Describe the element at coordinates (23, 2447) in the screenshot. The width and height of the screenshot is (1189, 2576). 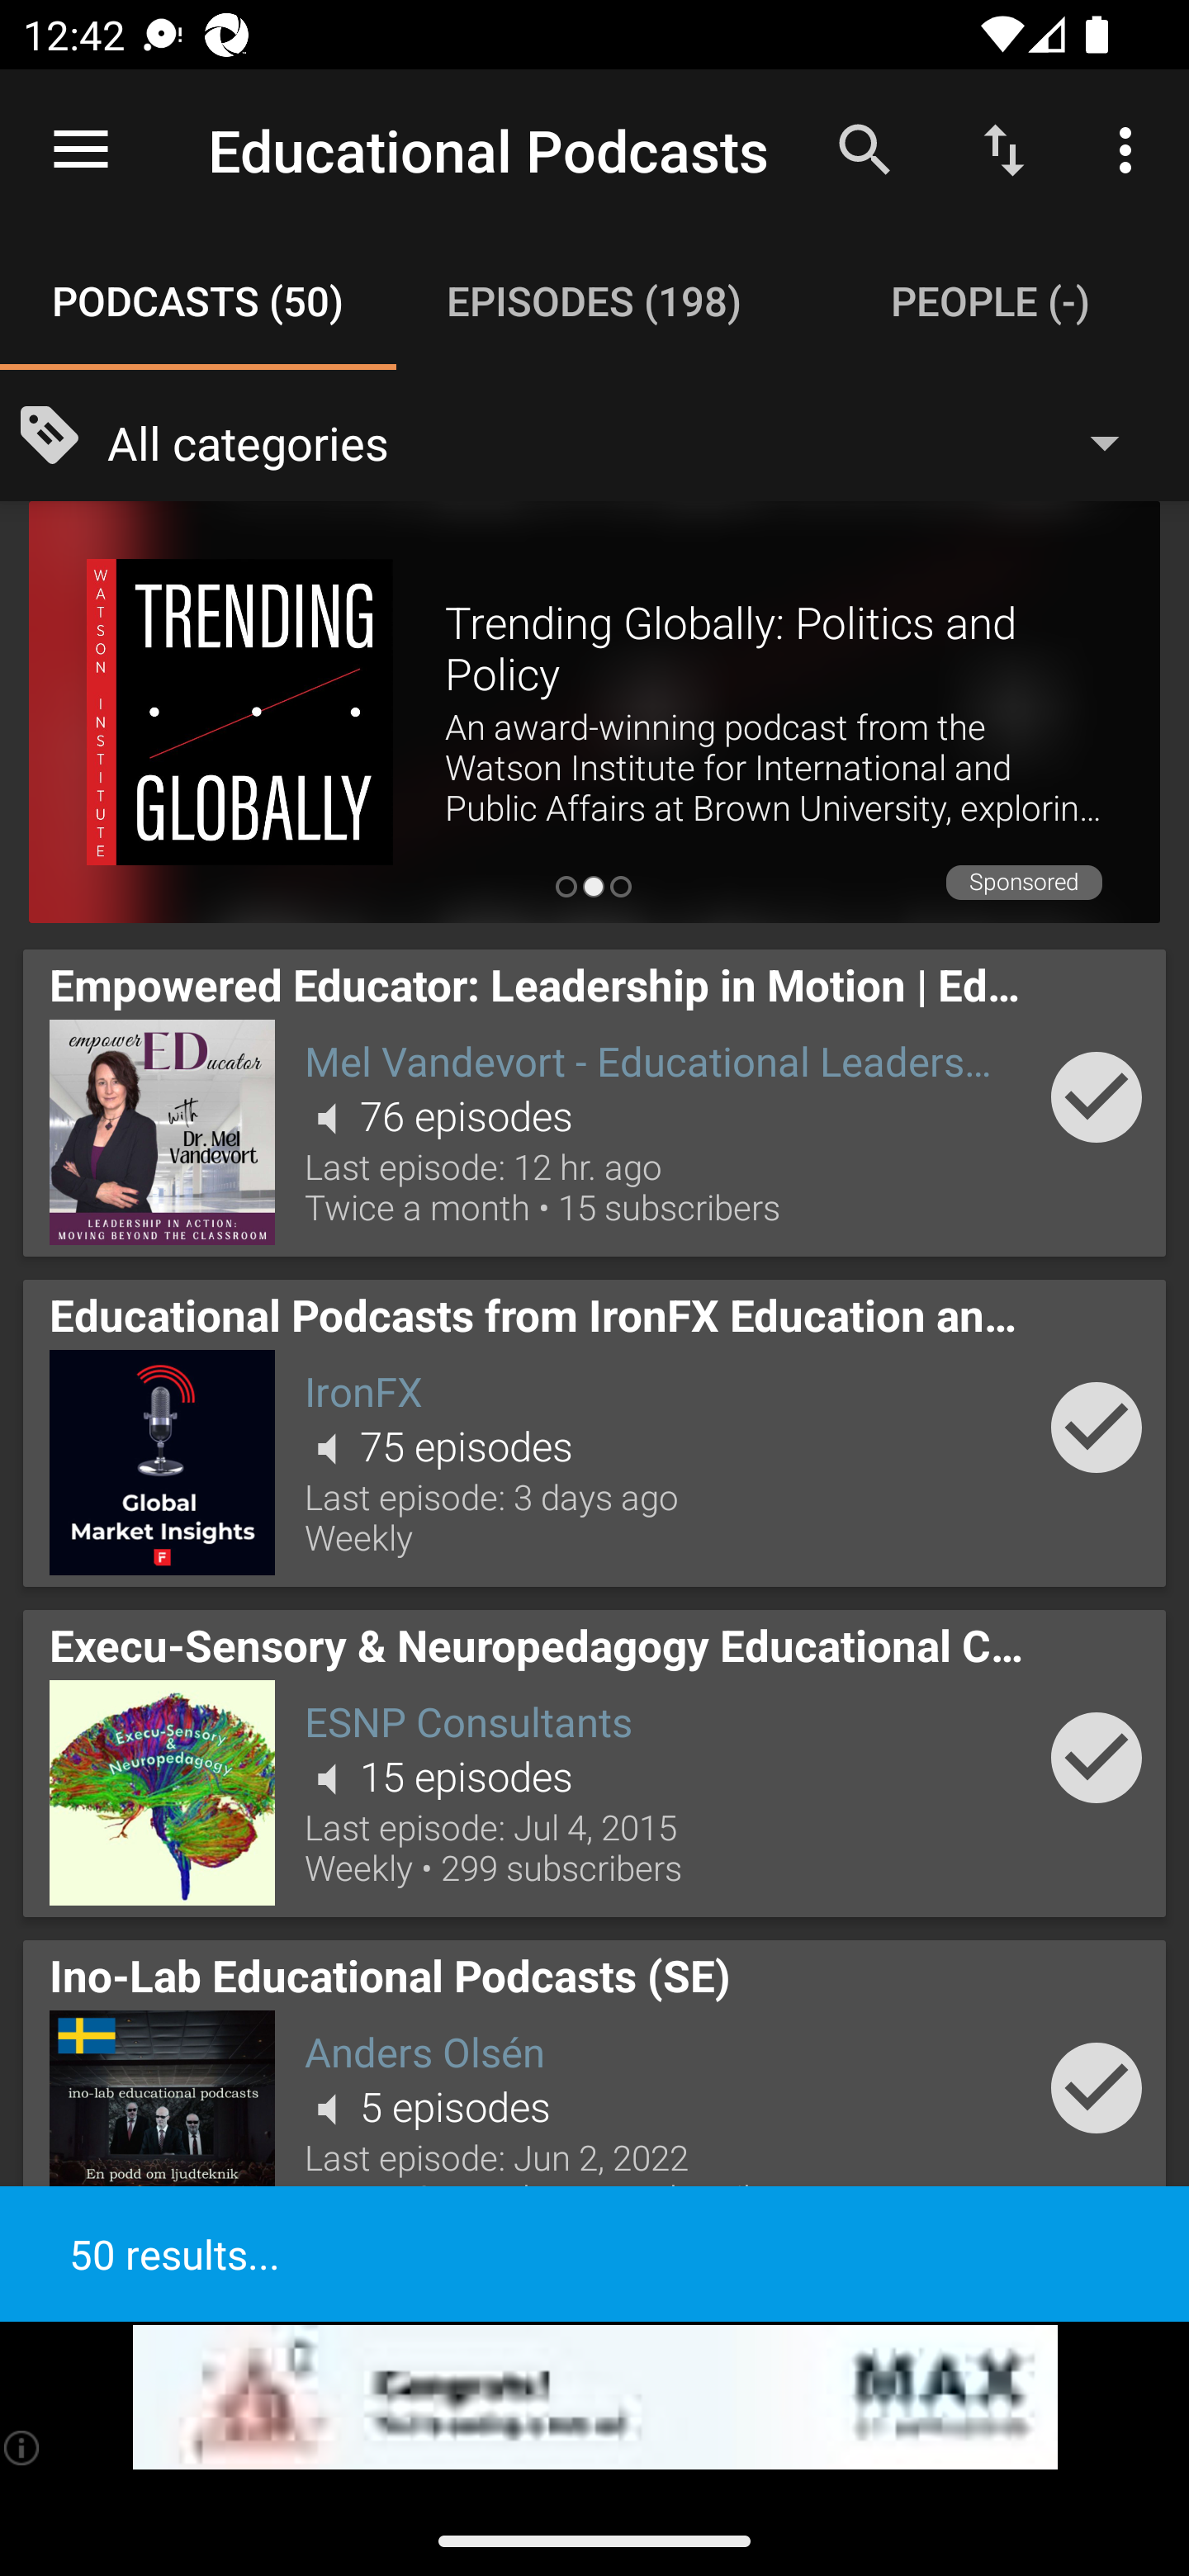
I see `(i)` at that location.